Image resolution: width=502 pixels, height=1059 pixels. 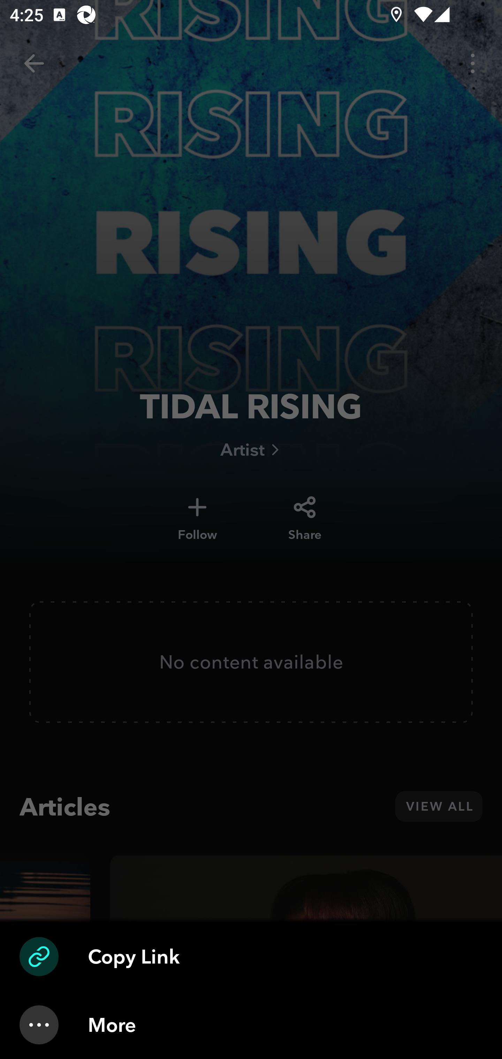 What do you see at coordinates (251, 957) in the screenshot?
I see `Copy Link` at bounding box center [251, 957].